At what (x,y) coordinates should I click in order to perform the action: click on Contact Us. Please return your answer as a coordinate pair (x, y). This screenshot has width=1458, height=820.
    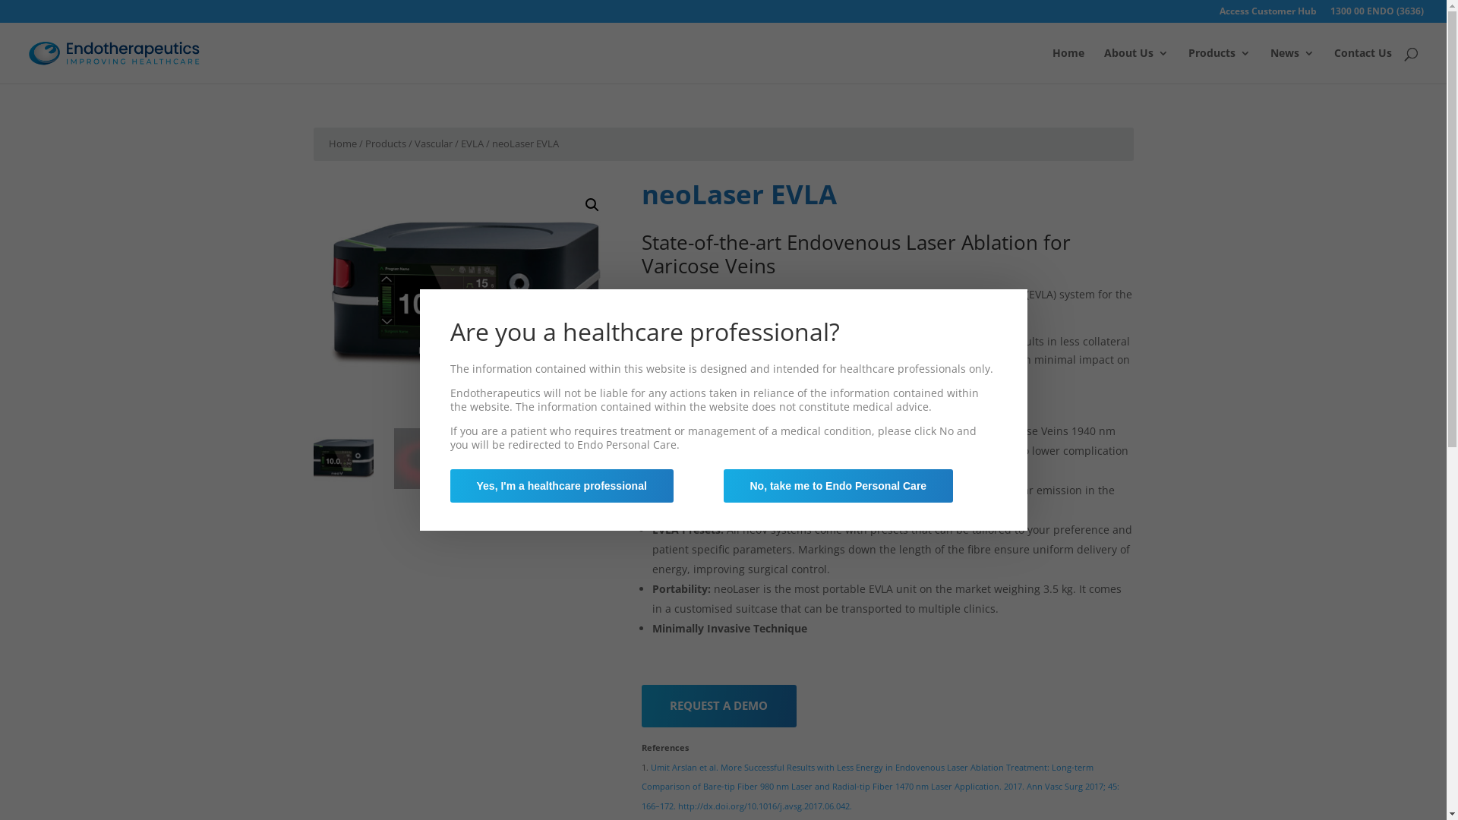
    Looking at the image, I should click on (1363, 65).